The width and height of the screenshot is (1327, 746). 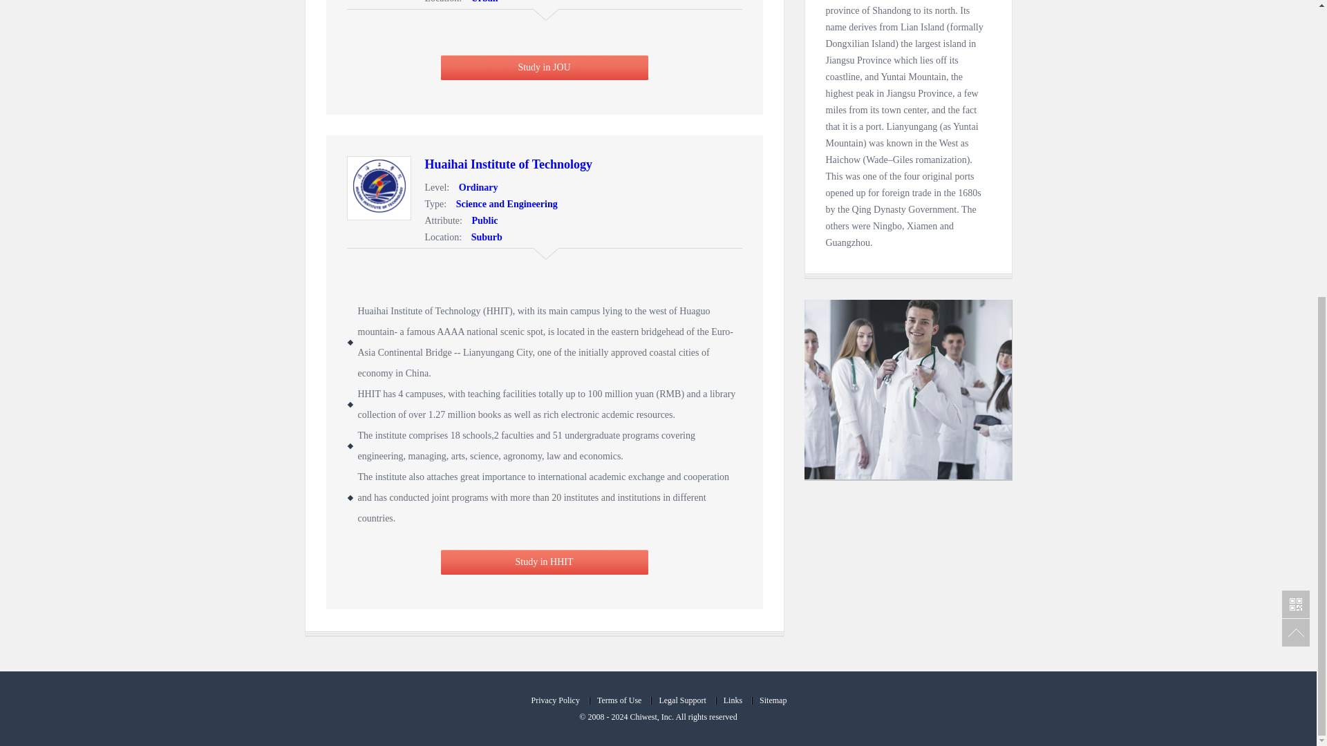 What do you see at coordinates (732, 700) in the screenshot?
I see `Links` at bounding box center [732, 700].